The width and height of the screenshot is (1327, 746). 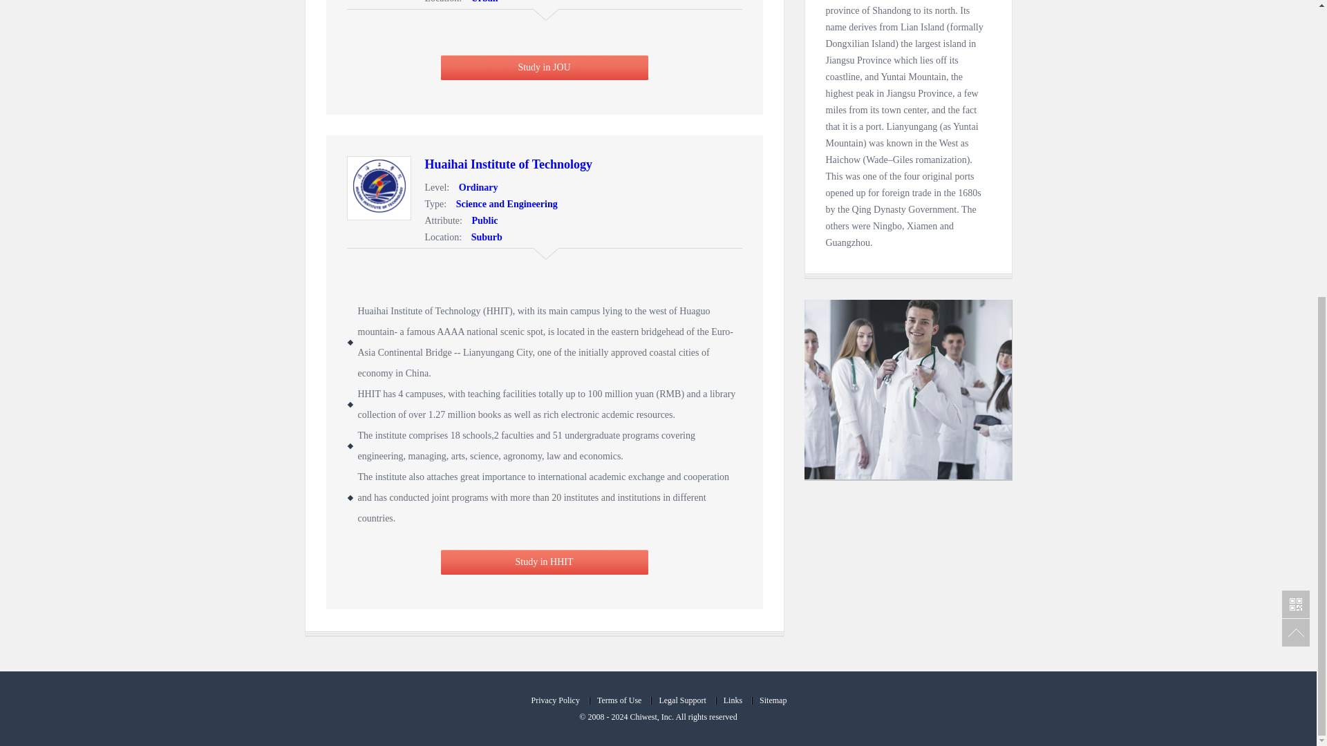 What do you see at coordinates (732, 700) in the screenshot?
I see `Links` at bounding box center [732, 700].